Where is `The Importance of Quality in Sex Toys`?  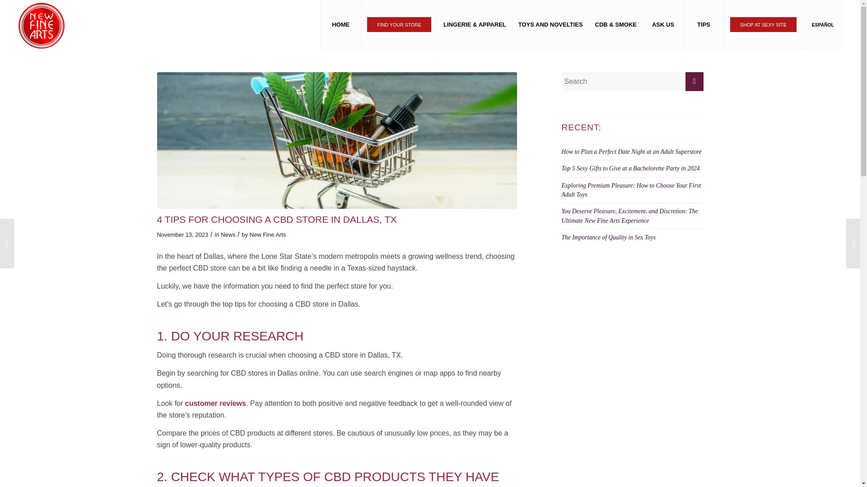
The Importance of Quality in Sex Toys is located at coordinates (609, 237).